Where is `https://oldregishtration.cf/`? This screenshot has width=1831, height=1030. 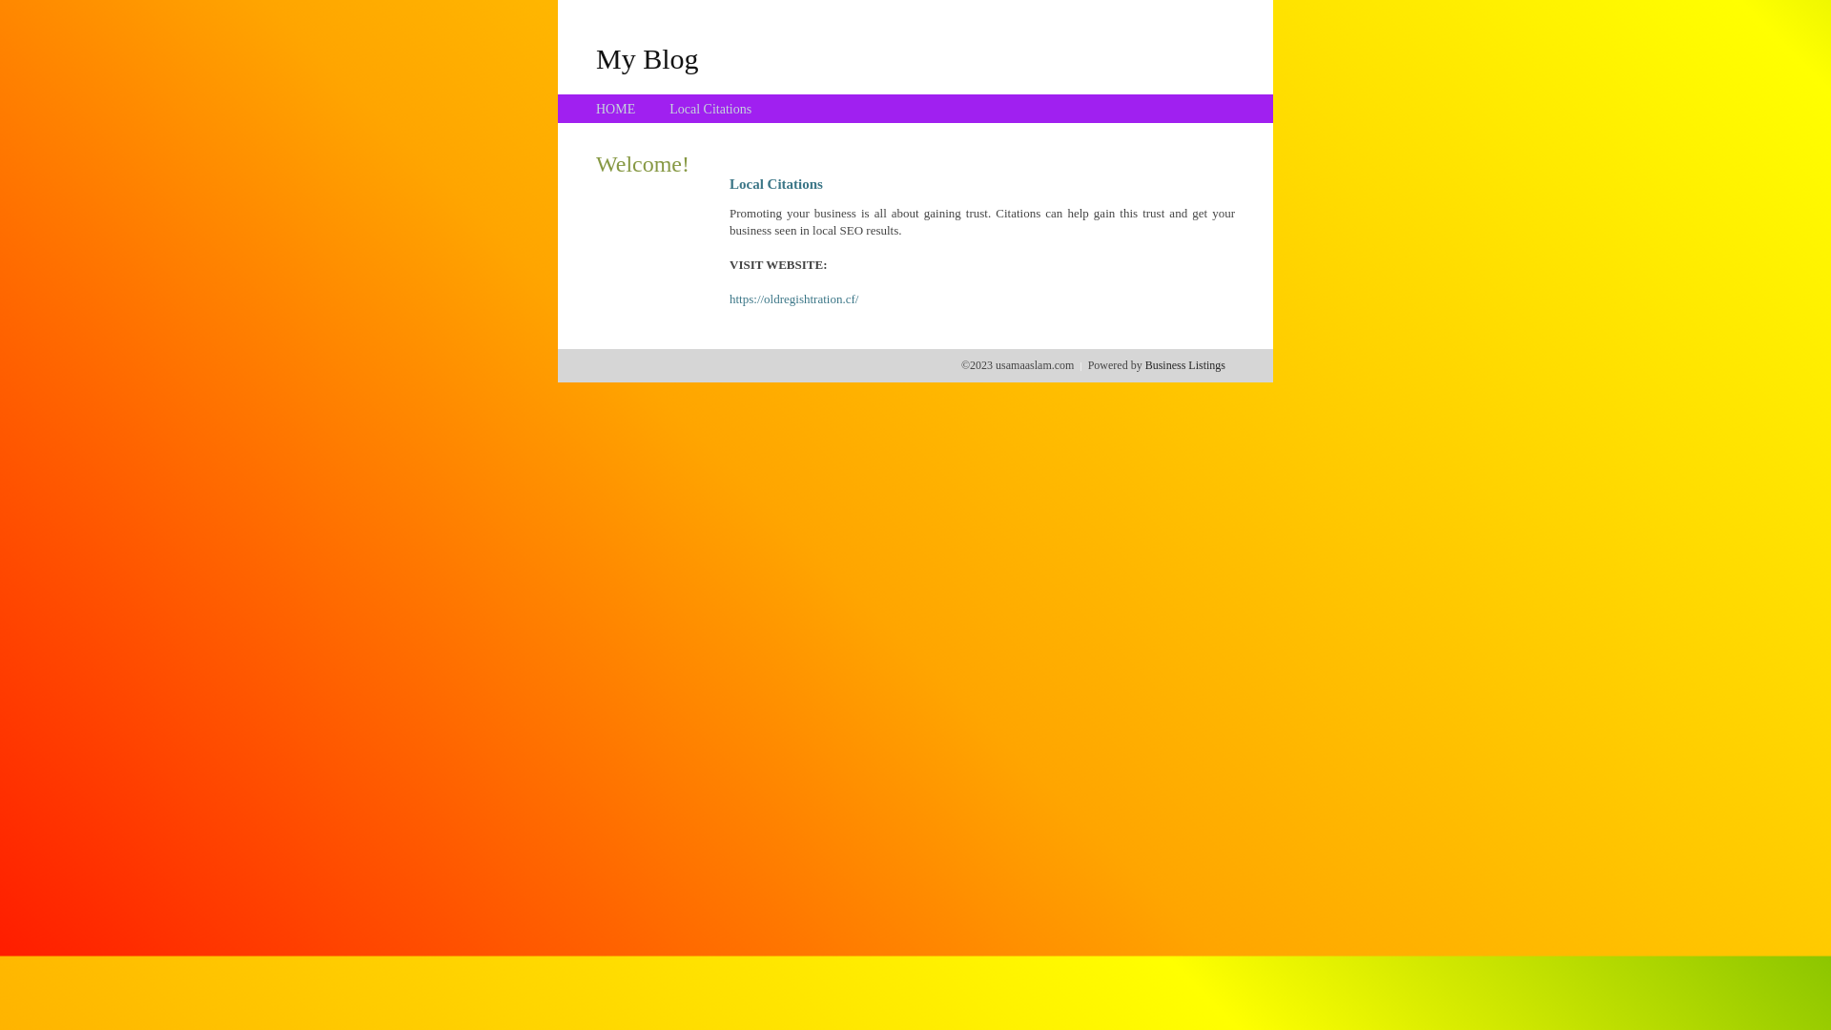
https://oldregishtration.cf/ is located at coordinates (793, 299).